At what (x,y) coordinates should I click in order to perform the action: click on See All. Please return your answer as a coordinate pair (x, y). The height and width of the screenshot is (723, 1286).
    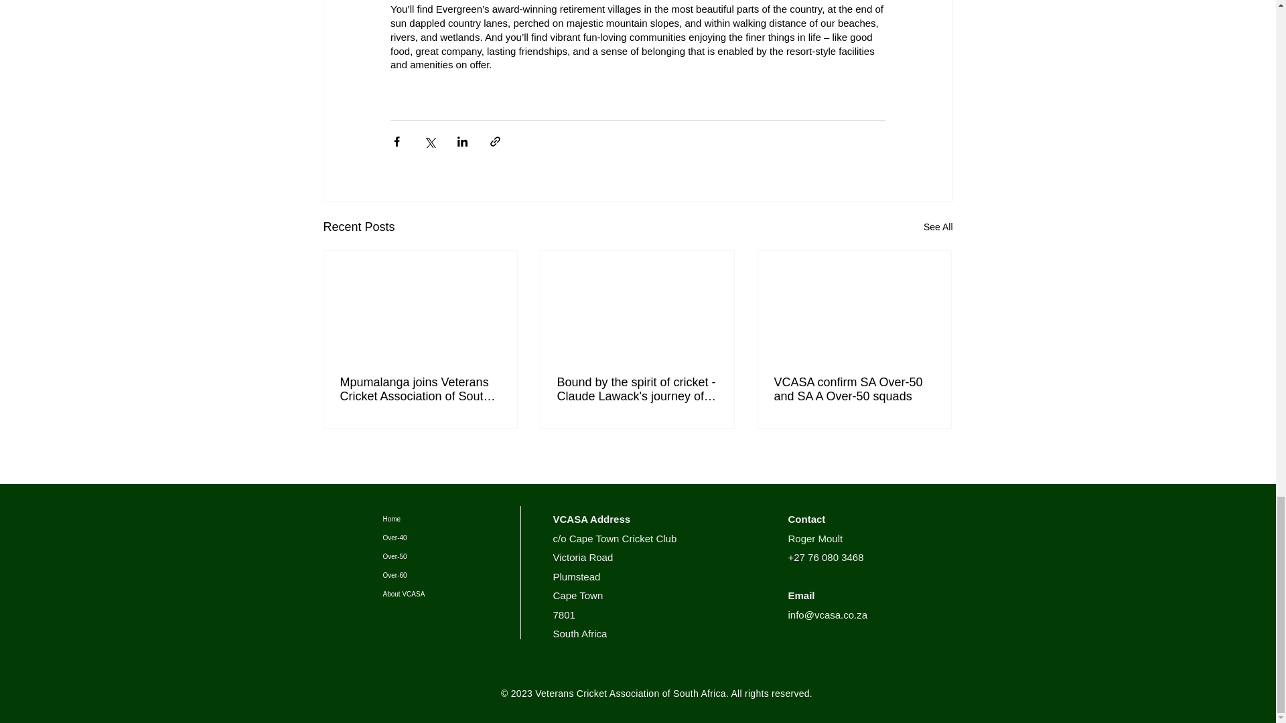
    Looking at the image, I should click on (938, 228).